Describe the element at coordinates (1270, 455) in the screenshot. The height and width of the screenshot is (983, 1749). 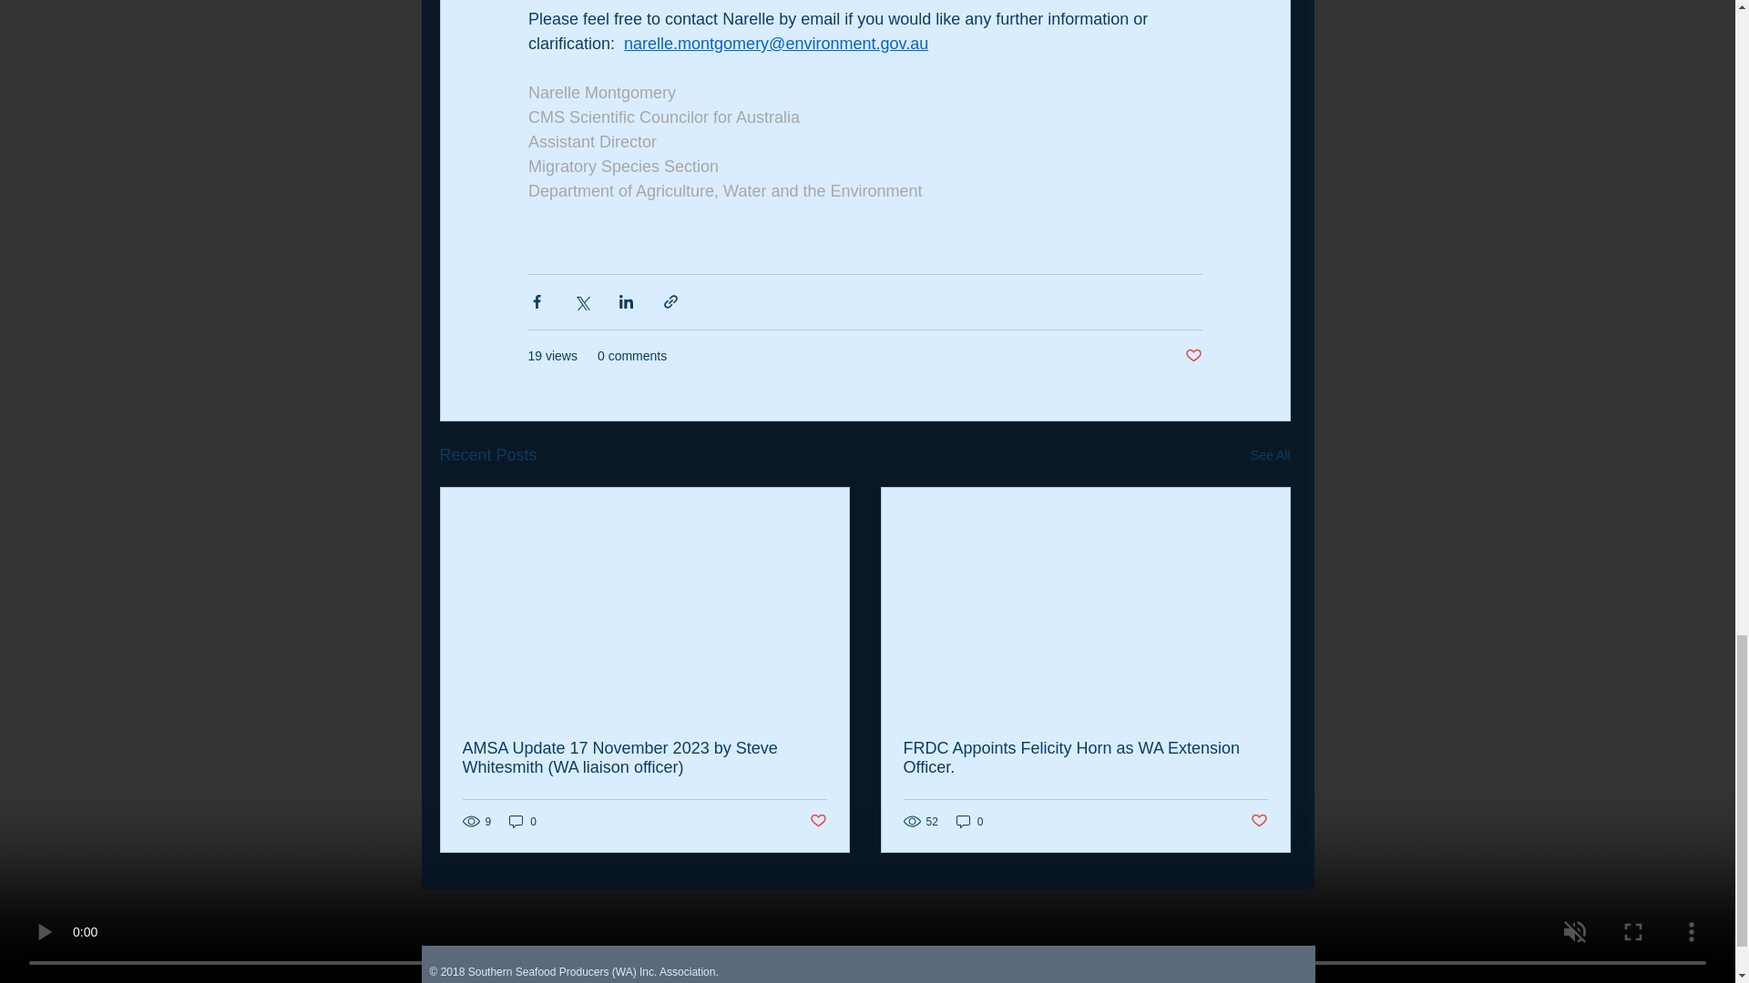
I see `See All` at that location.